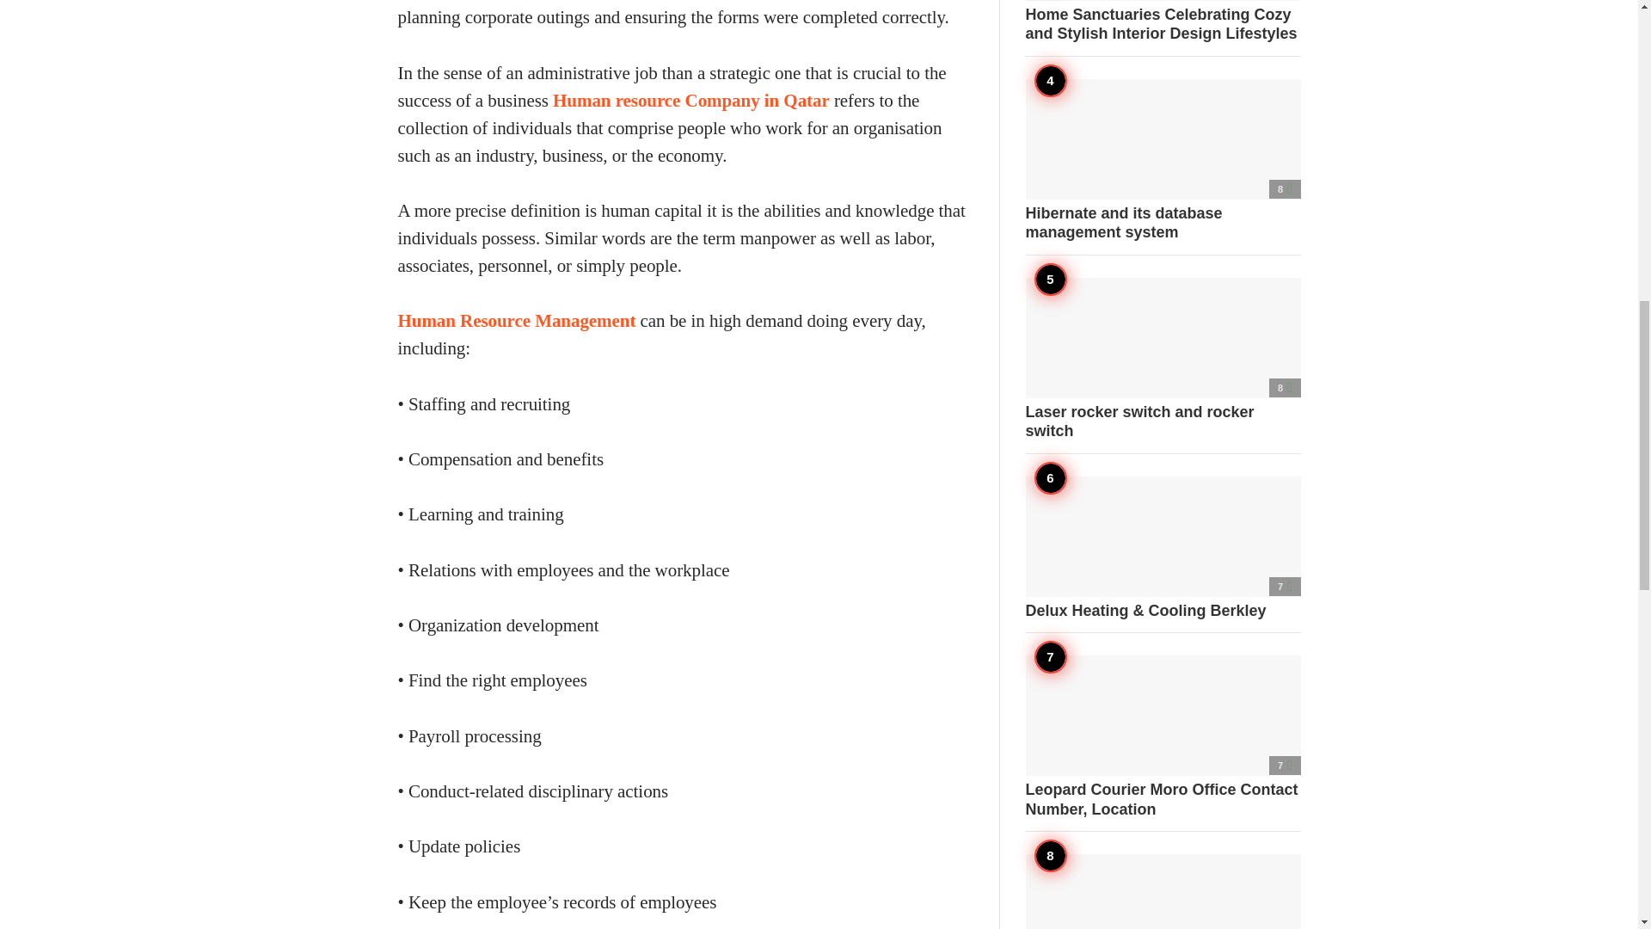 Image resolution: width=1651 pixels, height=929 pixels. What do you see at coordinates (1163, 358) in the screenshot?
I see `Laser rocker switch and rocker switch` at bounding box center [1163, 358].